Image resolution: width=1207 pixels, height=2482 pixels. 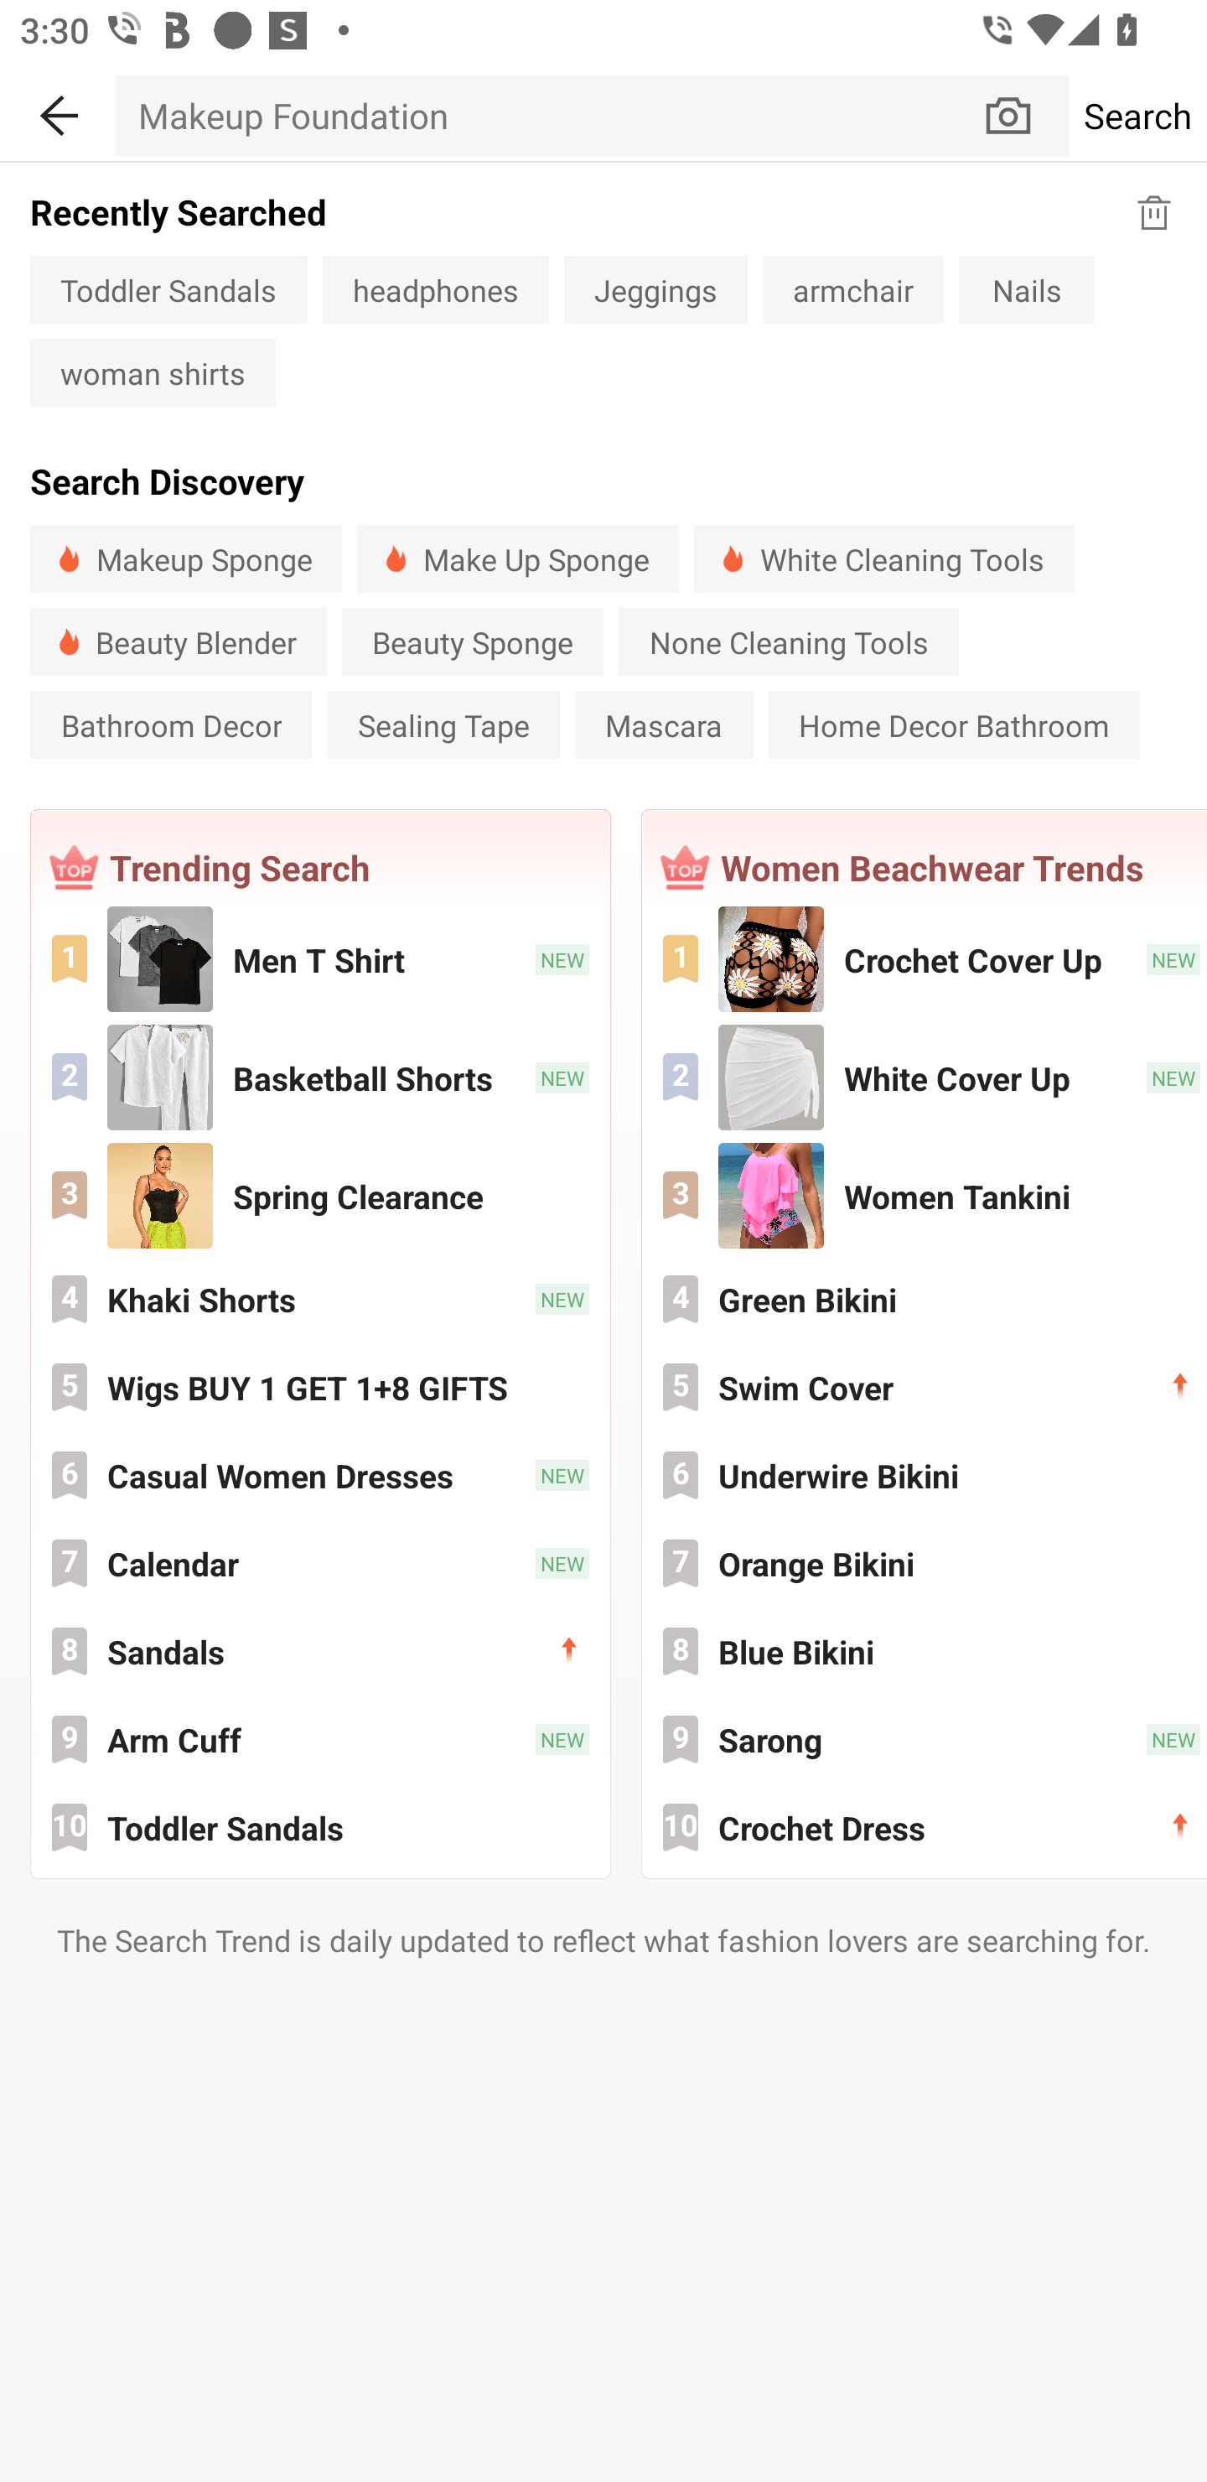 What do you see at coordinates (1026, 288) in the screenshot?
I see `Nails` at bounding box center [1026, 288].